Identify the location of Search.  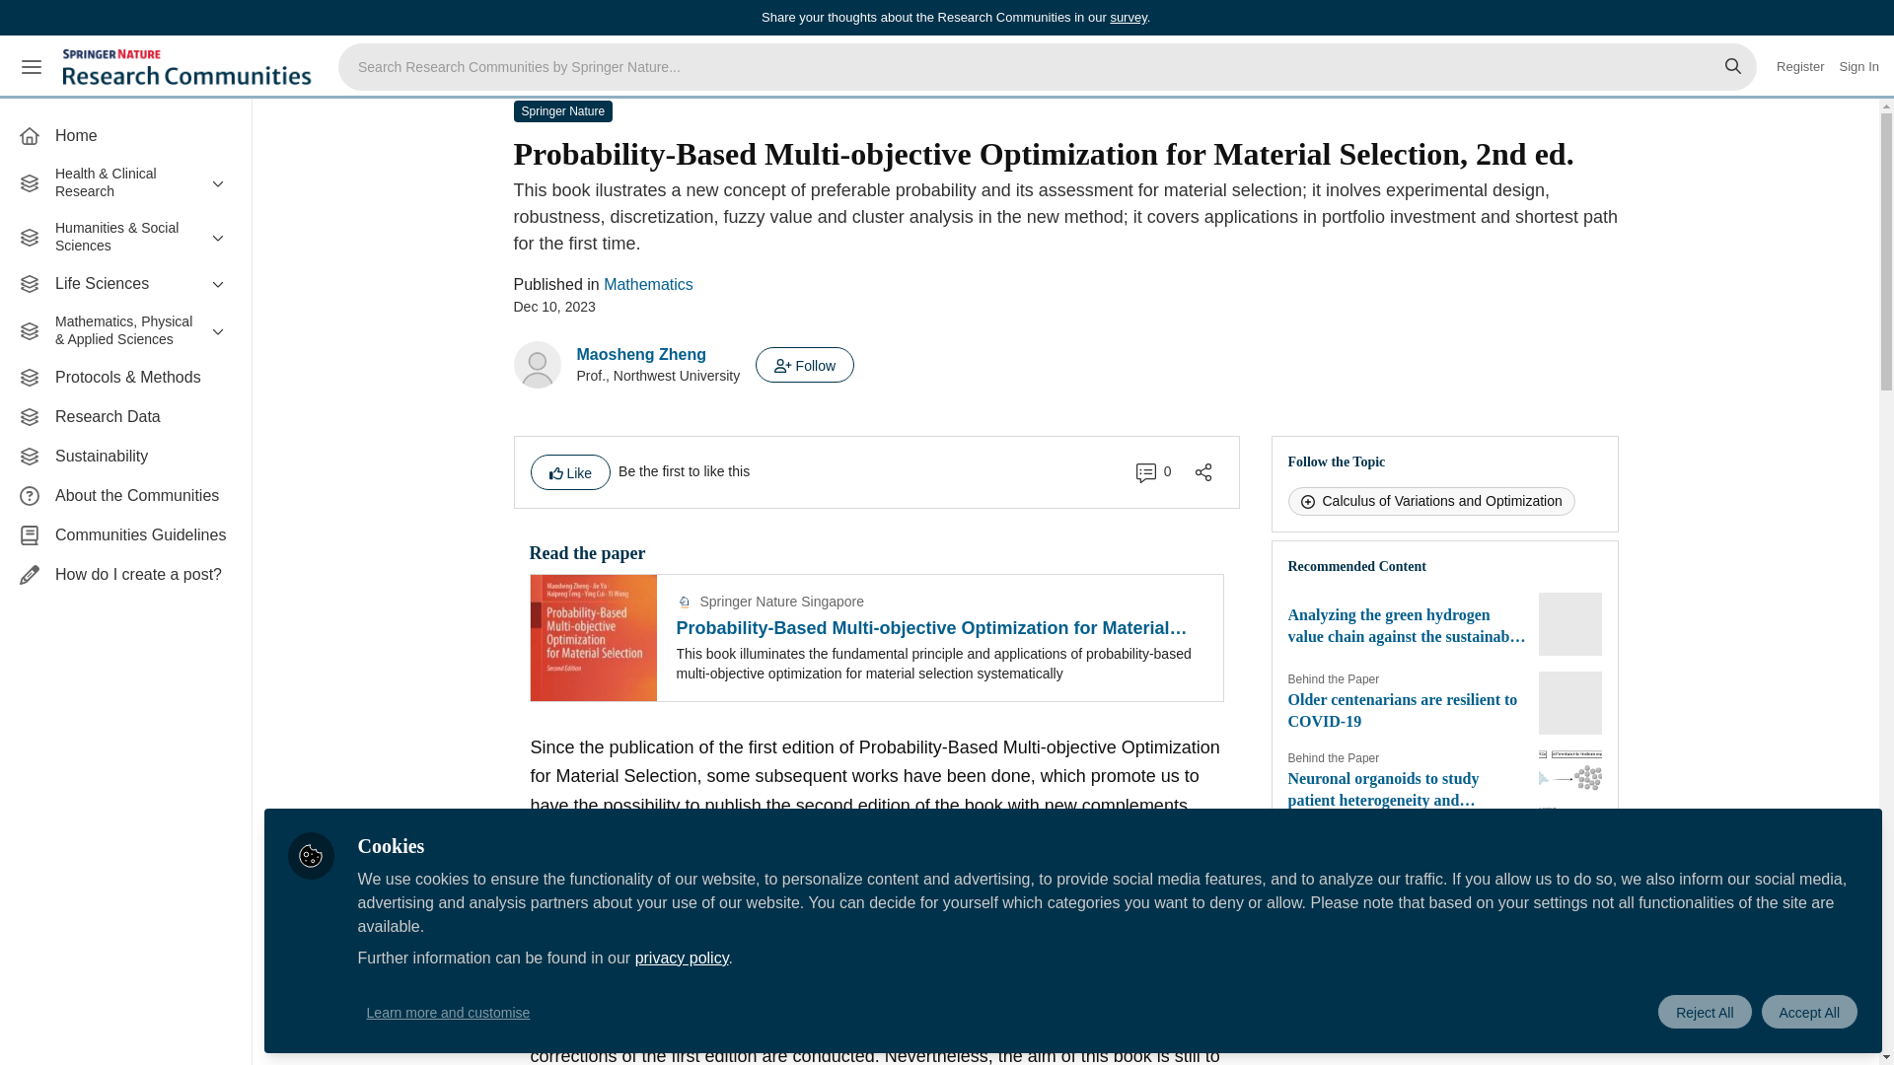
(1733, 67).